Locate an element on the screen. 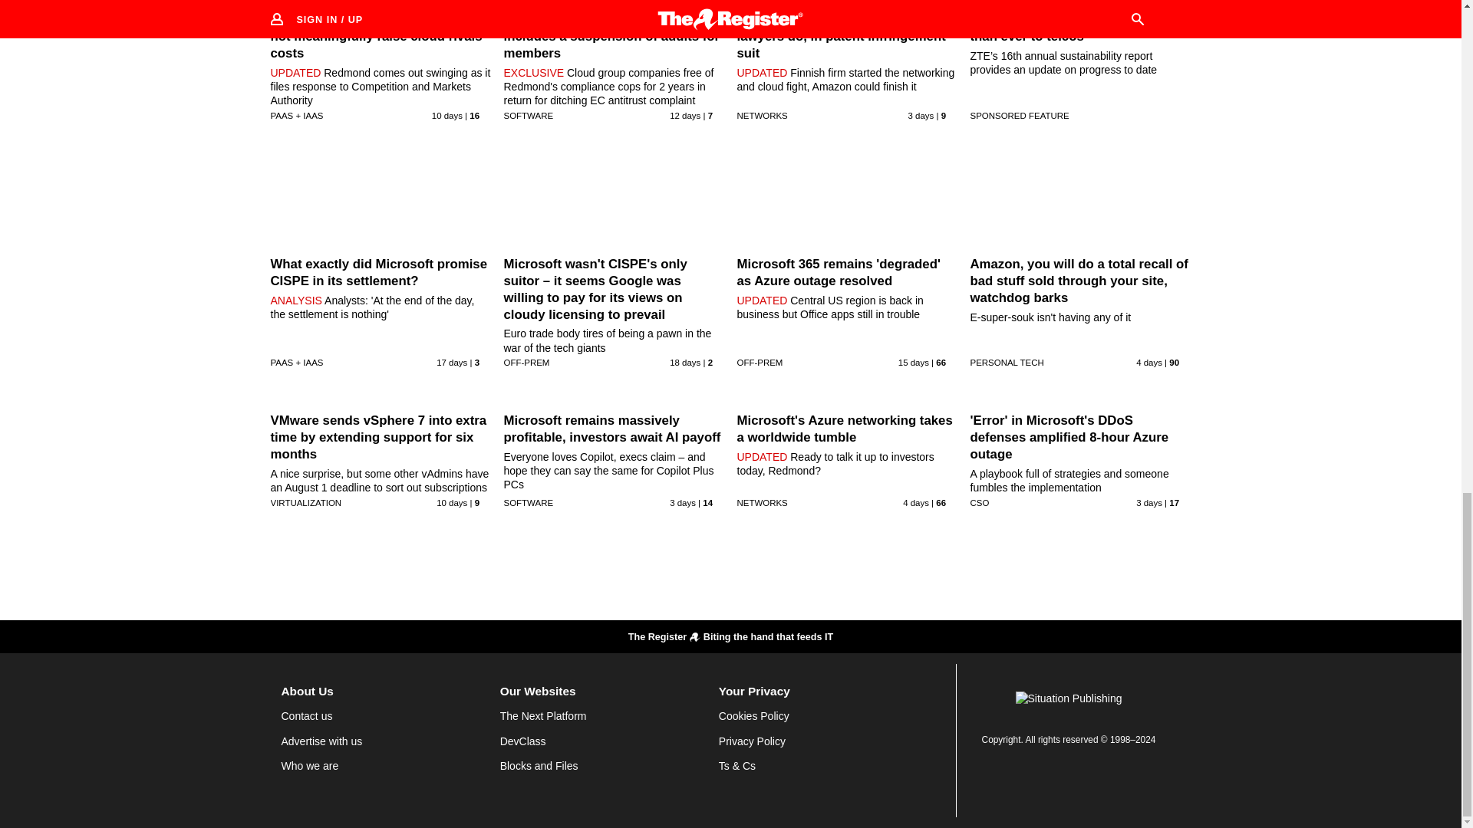  22 Jul 2024 9:34 is located at coordinates (685, 115).